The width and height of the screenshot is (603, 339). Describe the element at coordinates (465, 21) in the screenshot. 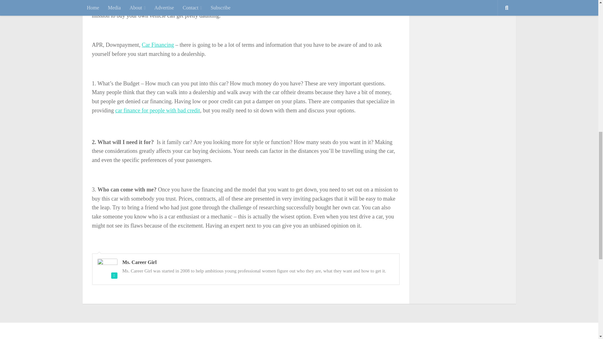

I see `Advertisement` at that location.